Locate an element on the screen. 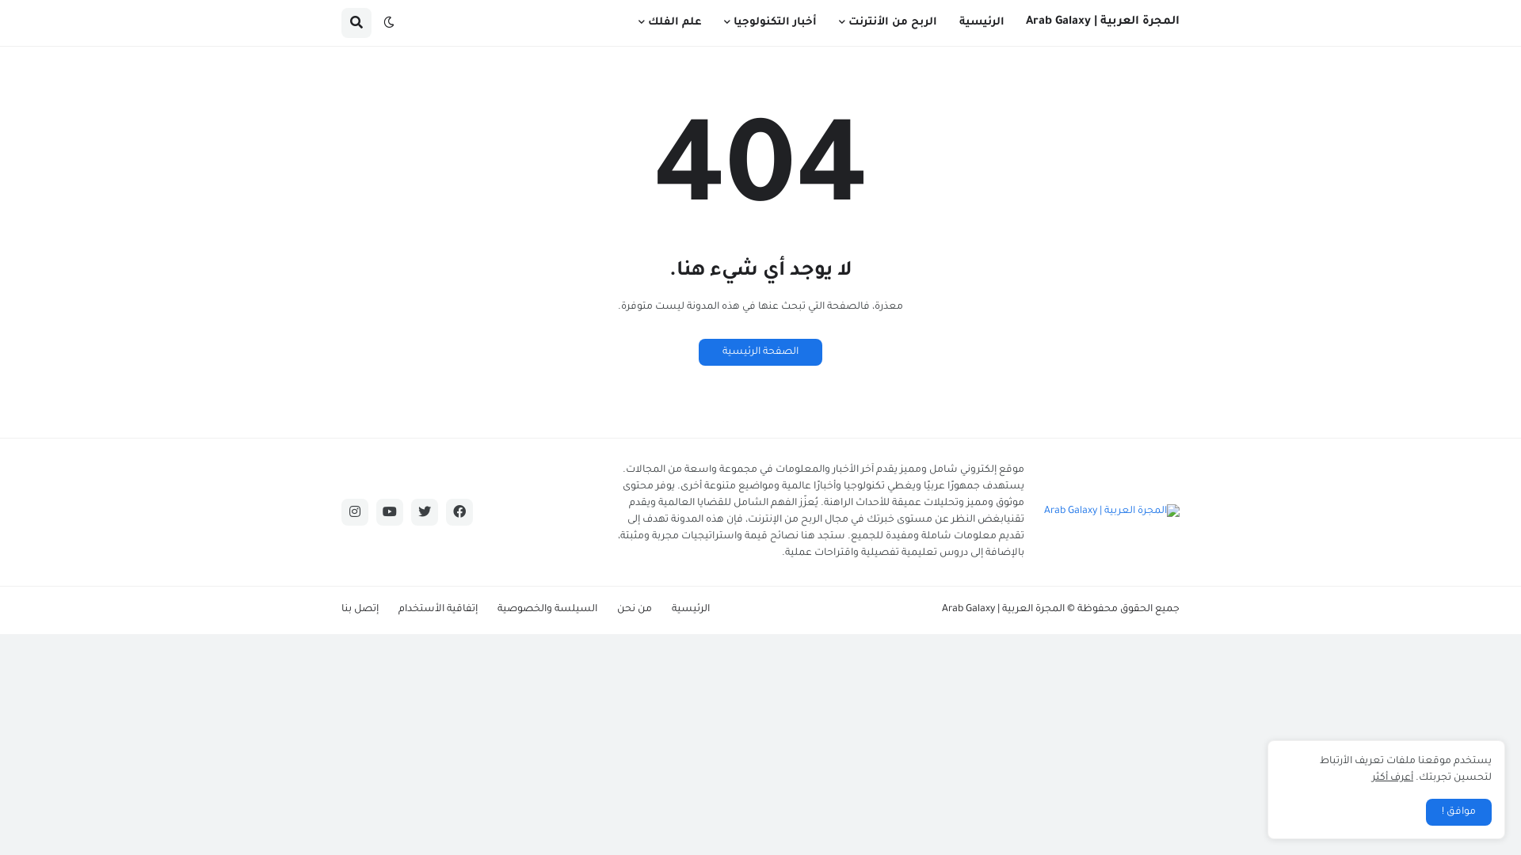 This screenshot has width=1521, height=855. youtube is located at coordinates (390, 512).